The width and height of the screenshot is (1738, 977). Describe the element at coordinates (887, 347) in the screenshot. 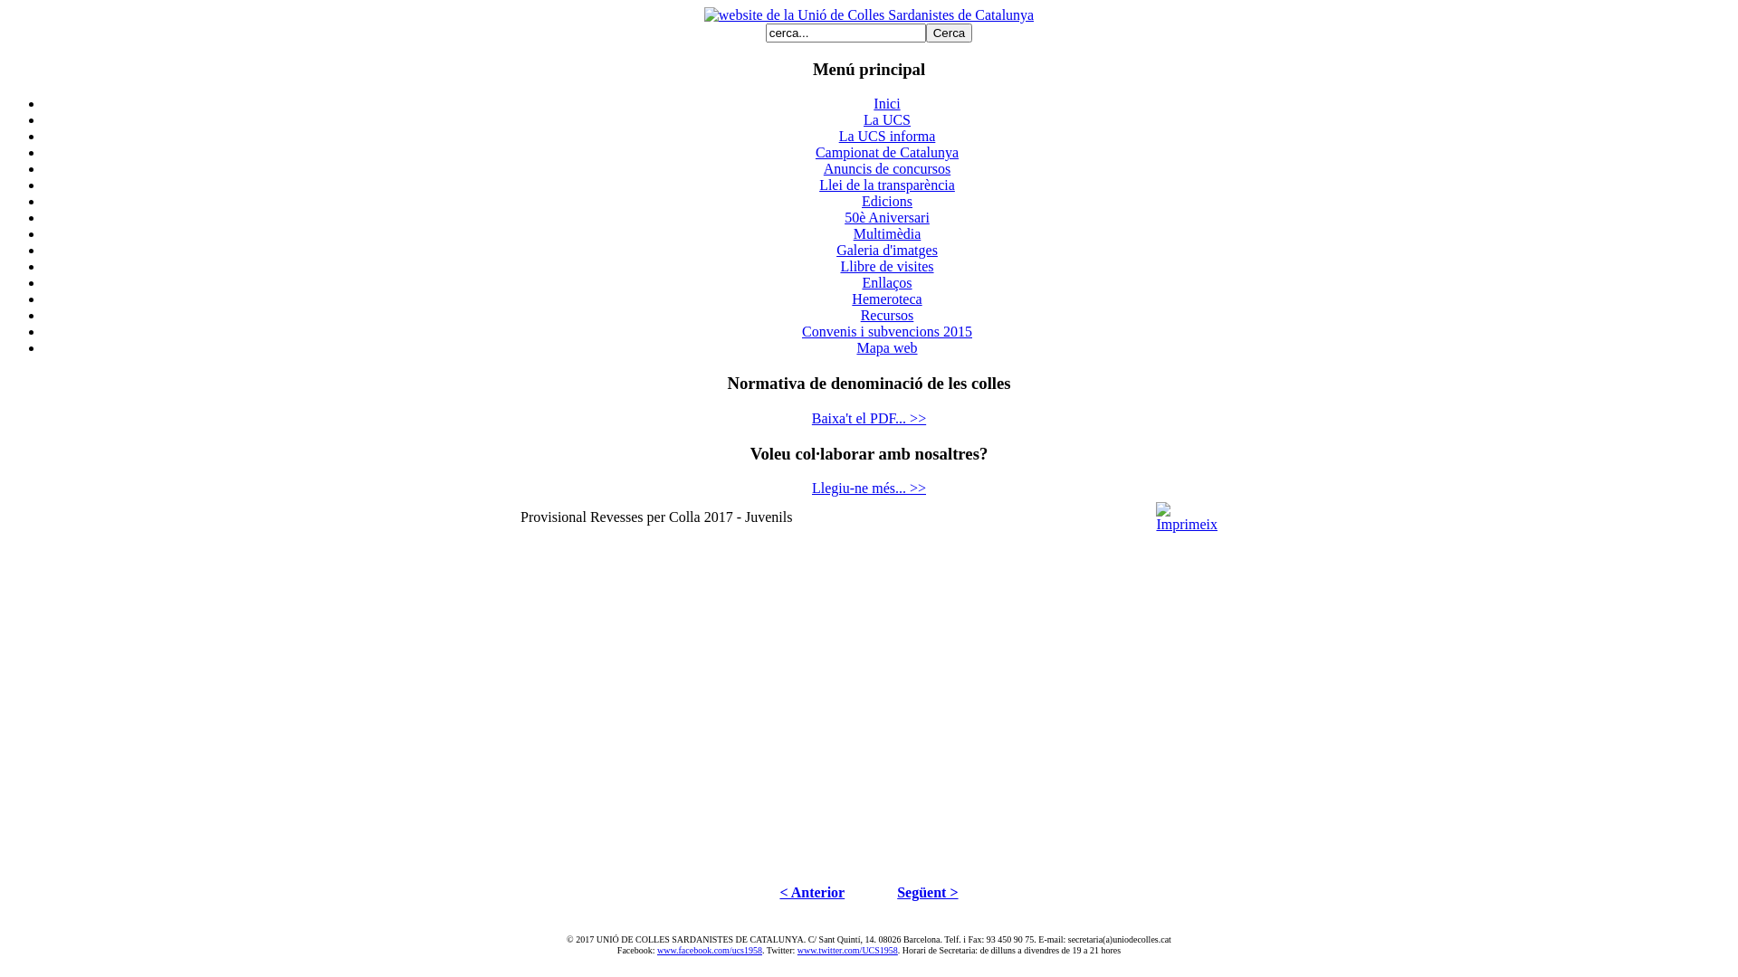

I see `Mapa web` at that location.